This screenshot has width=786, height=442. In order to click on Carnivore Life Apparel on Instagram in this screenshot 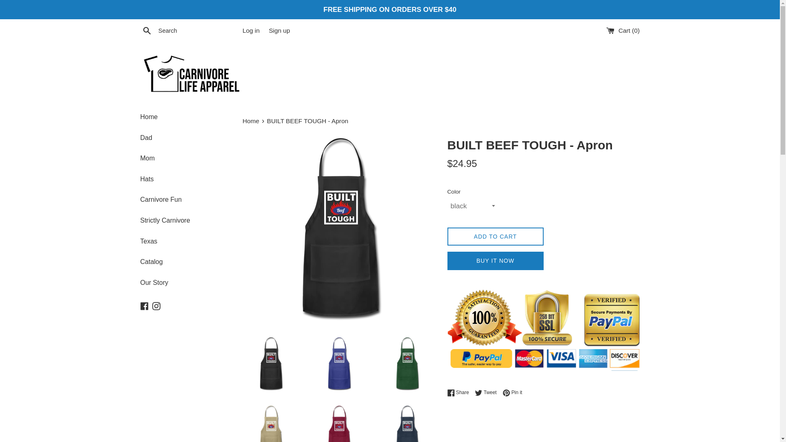, I will do `click(185, 200)`.